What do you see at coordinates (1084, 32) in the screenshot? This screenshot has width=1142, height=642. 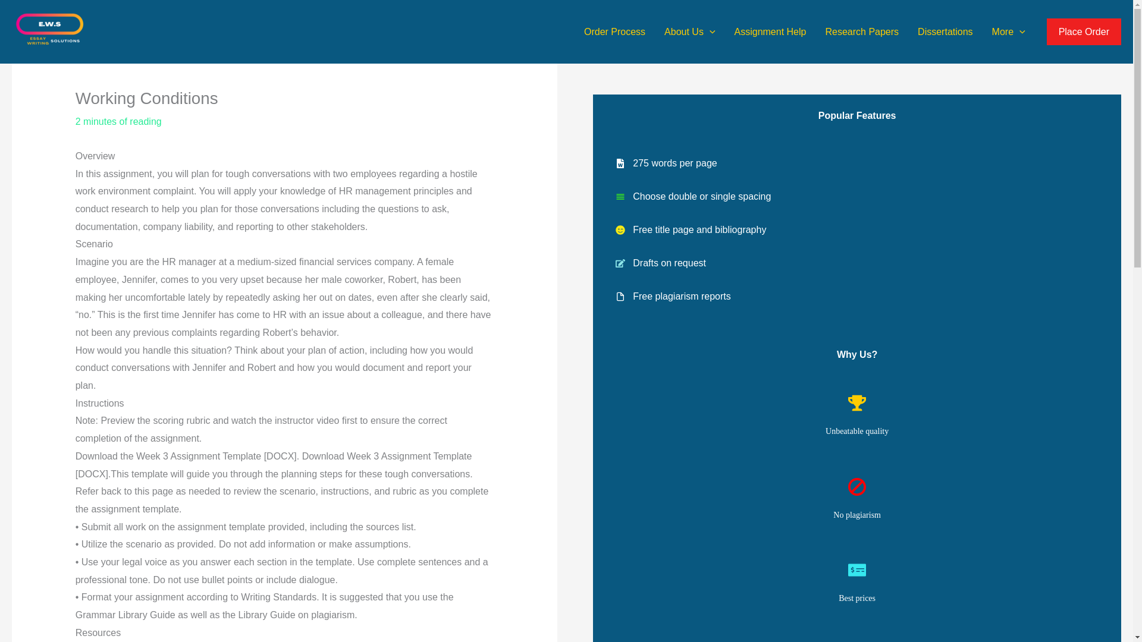 I see `Place Order` at bounding box center [1084, 32].